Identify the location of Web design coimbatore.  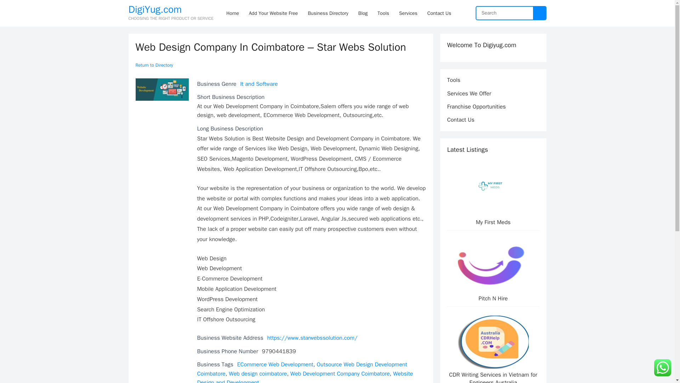
(258, 374).